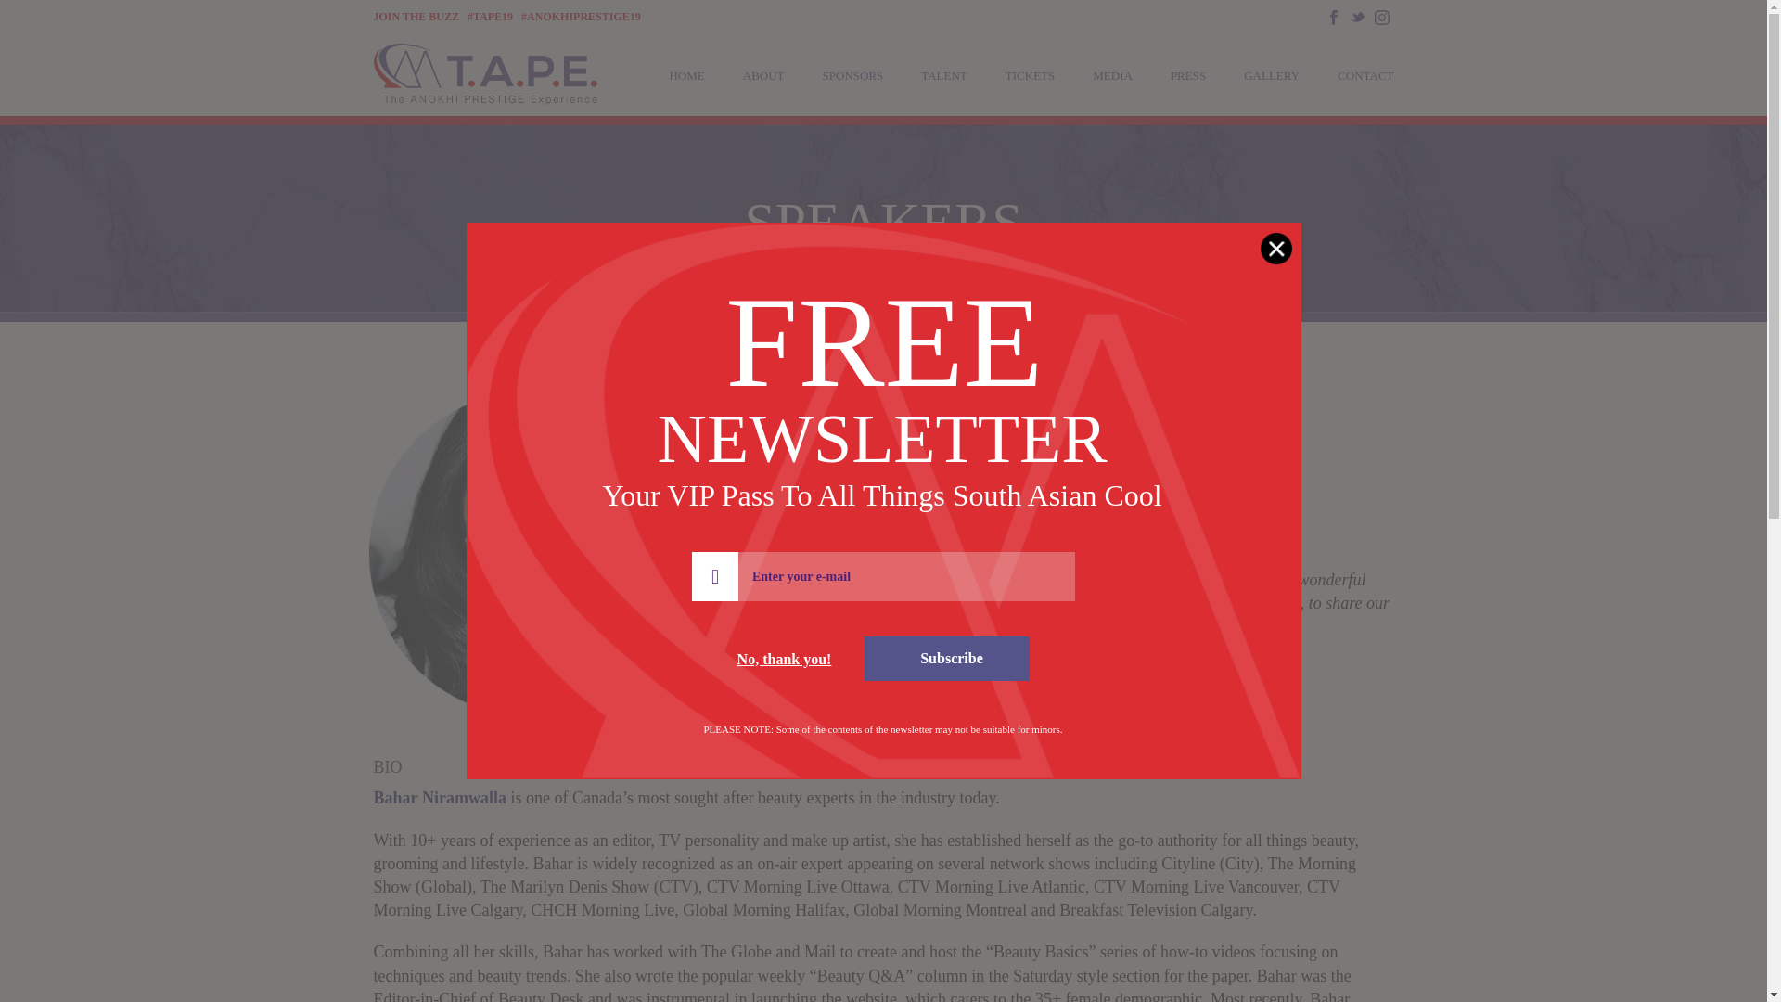 This screenshot has height=1002, width=1781. What do you see at coordinates (944, 74) in the screenshot?
I see `TALENT` at bounding box center [944, 74].